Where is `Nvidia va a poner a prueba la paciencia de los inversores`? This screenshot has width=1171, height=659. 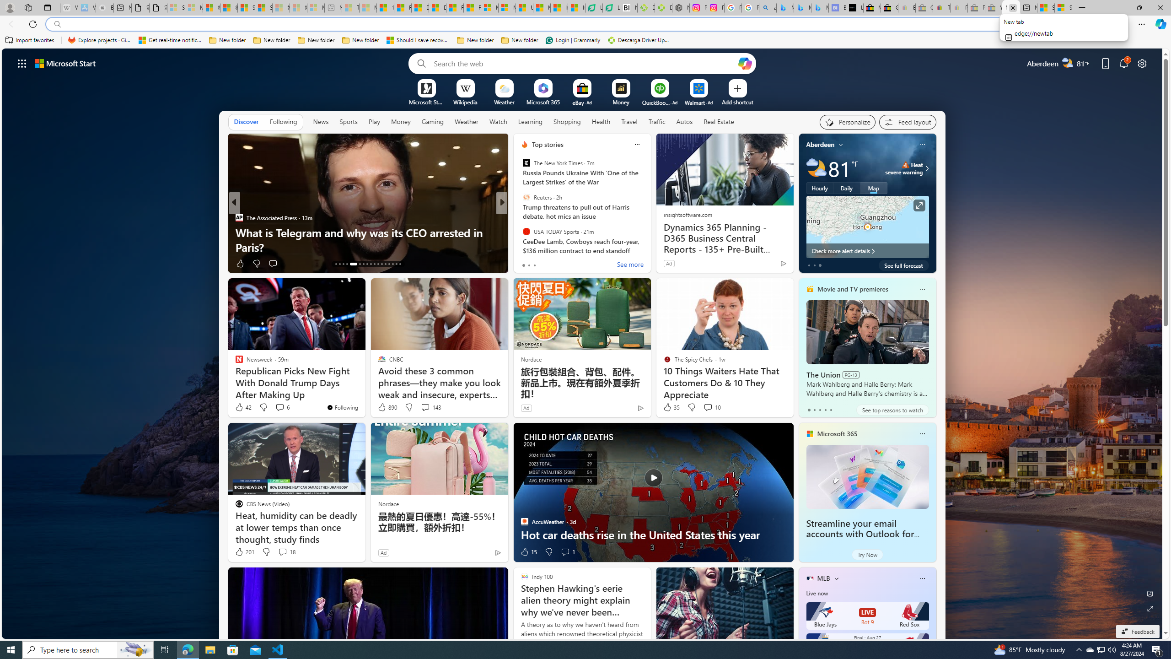 Nvidia va a poner a prueba la paciencia de los inversores is located at coordinates (628, 8).